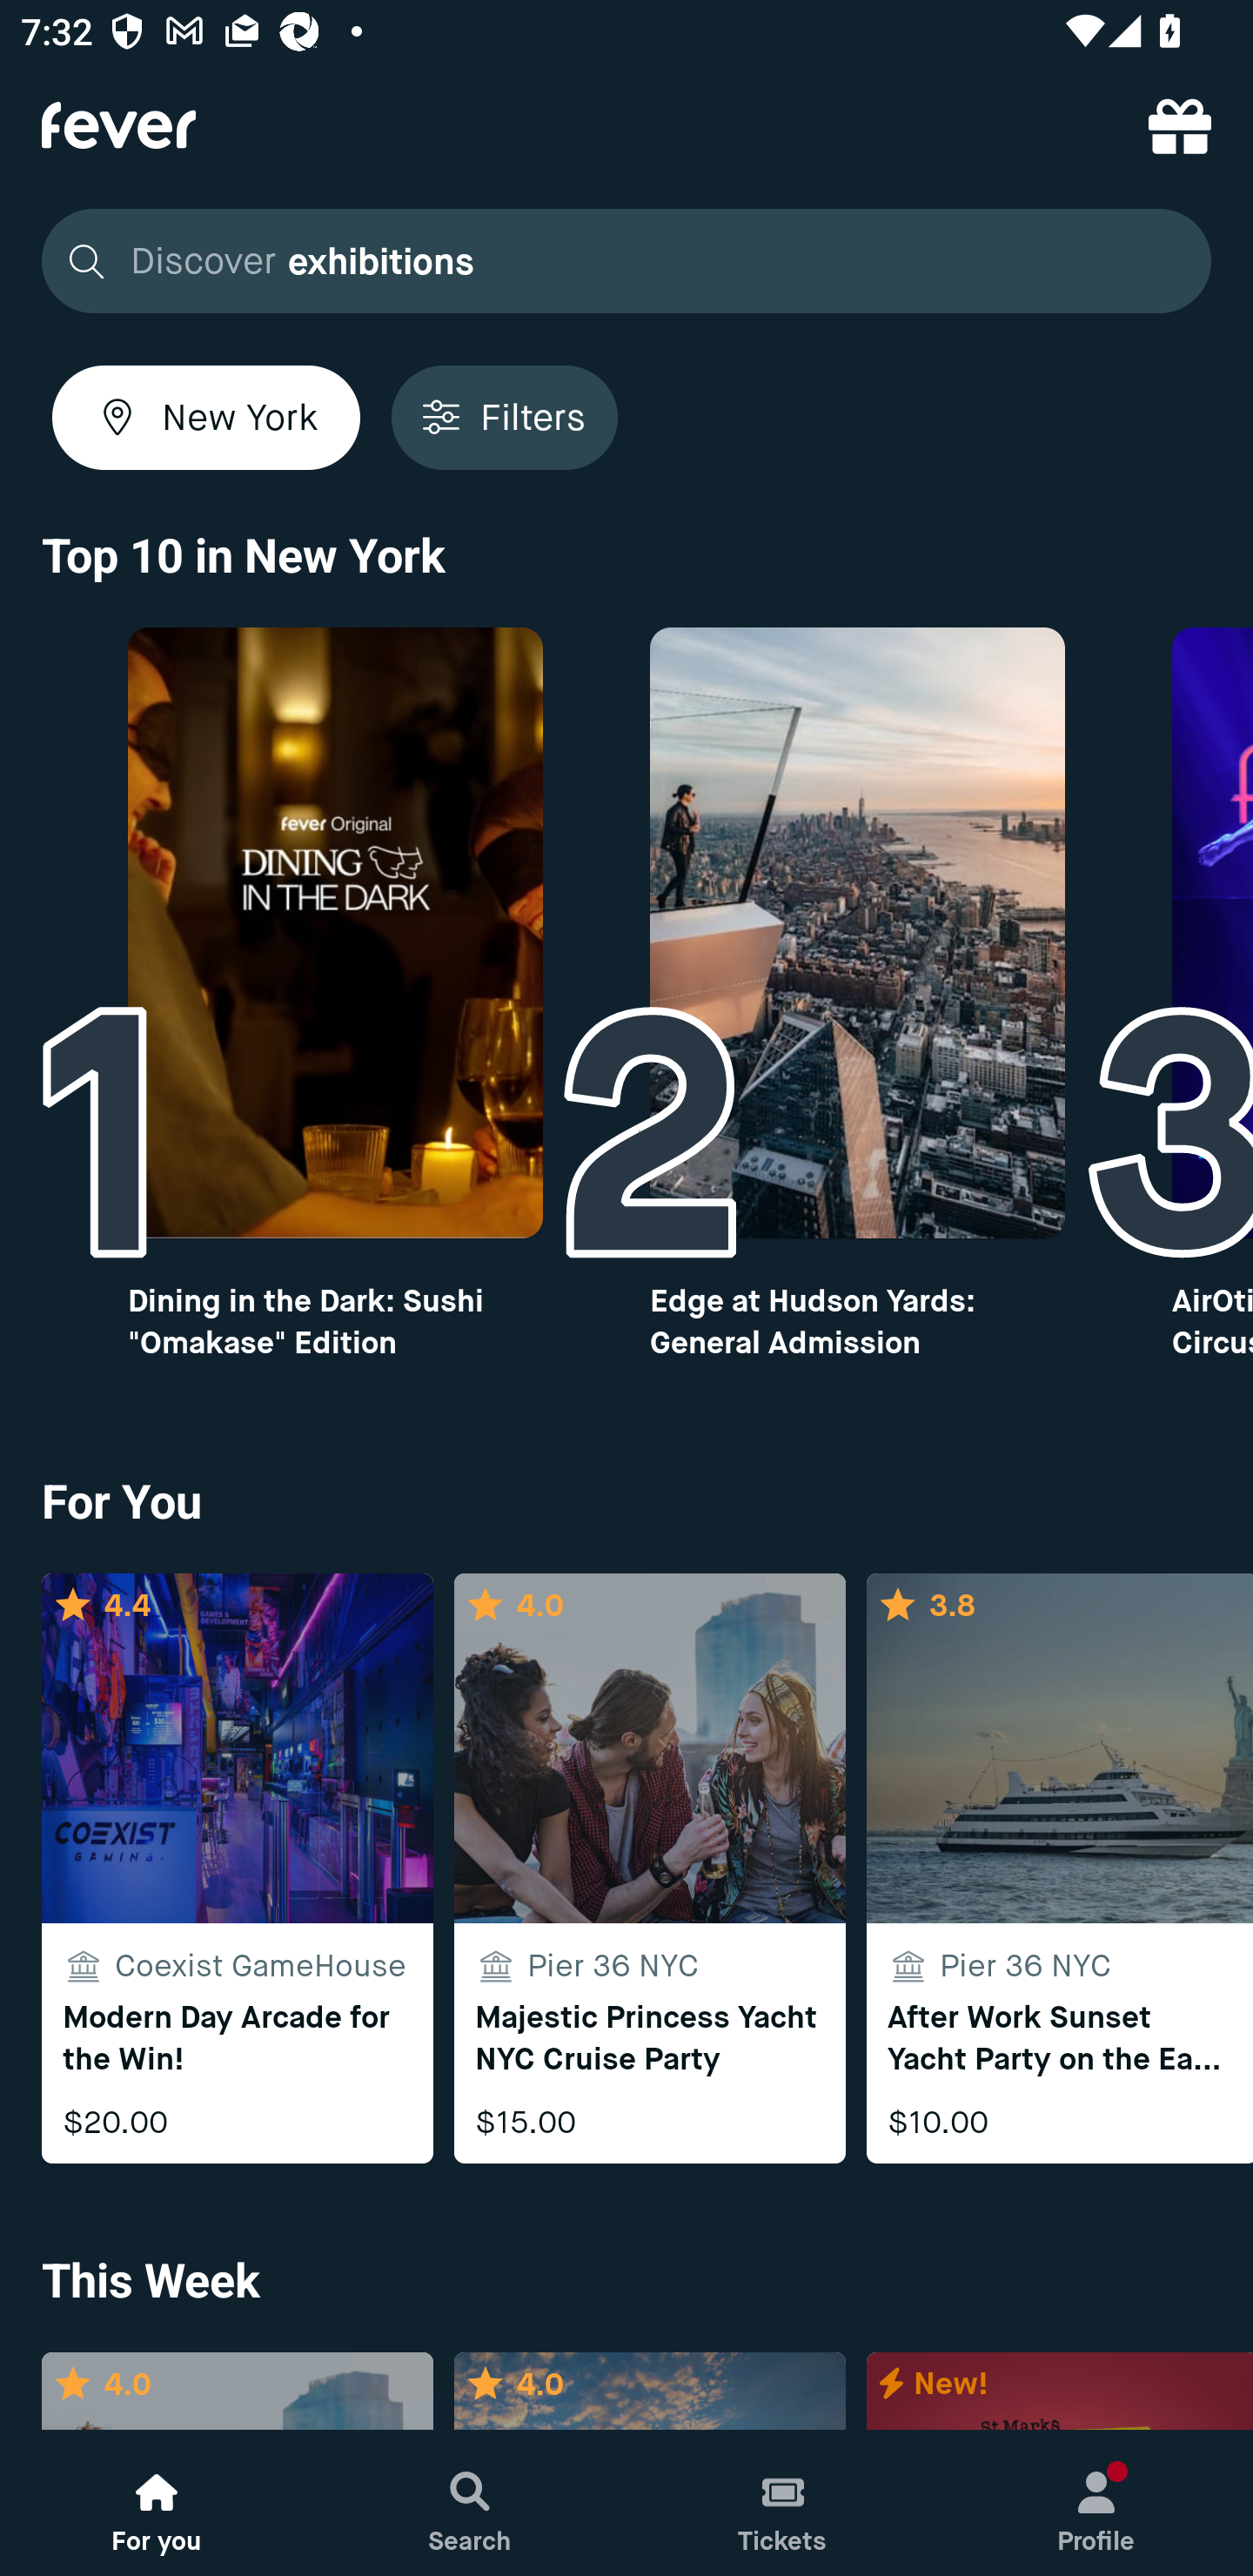 The image size is (1253, 2576). I want to click on Search, so click(470, 2503).